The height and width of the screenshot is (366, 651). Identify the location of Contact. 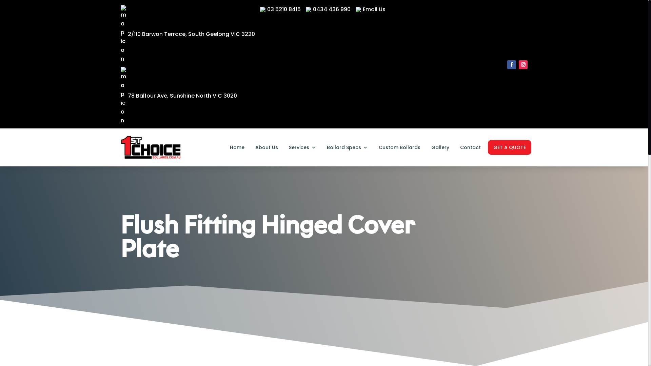
(471, 147).